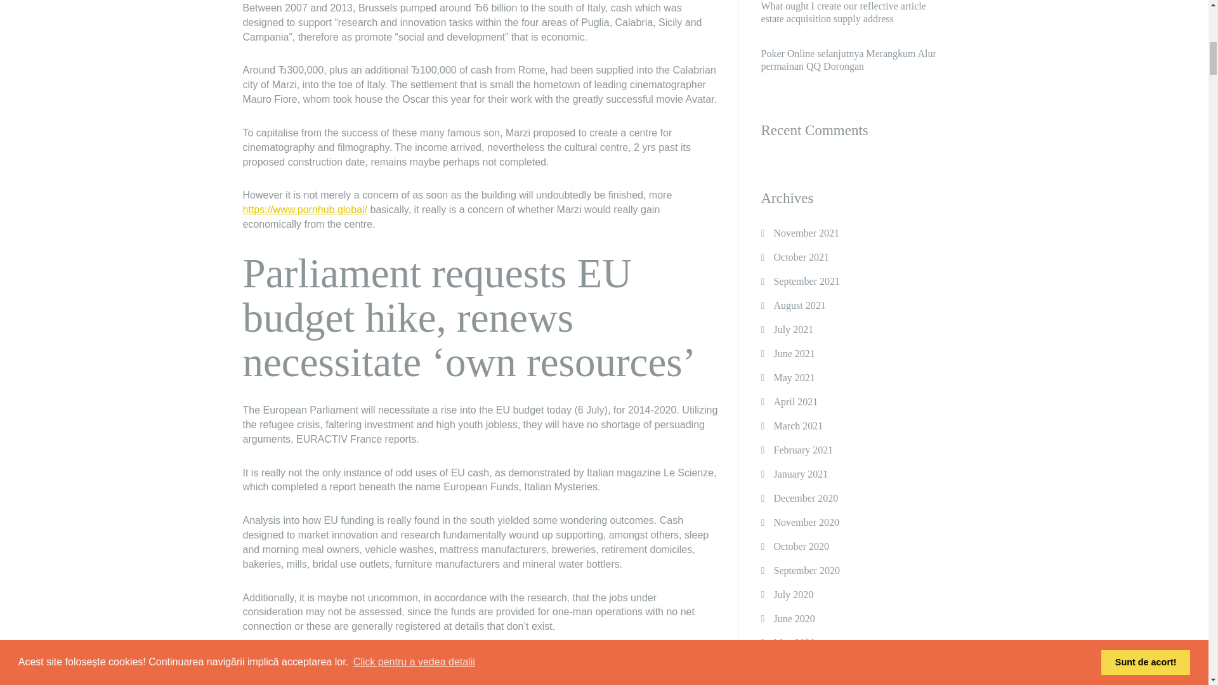  Describe the element at coordinates (806, 523) in the screenshot. I see `November 2020` at that location.